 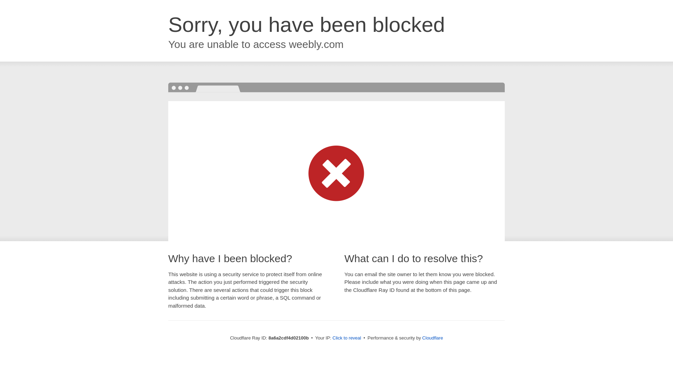 I want to click on Click to reveal, so click(x=347, y=338).